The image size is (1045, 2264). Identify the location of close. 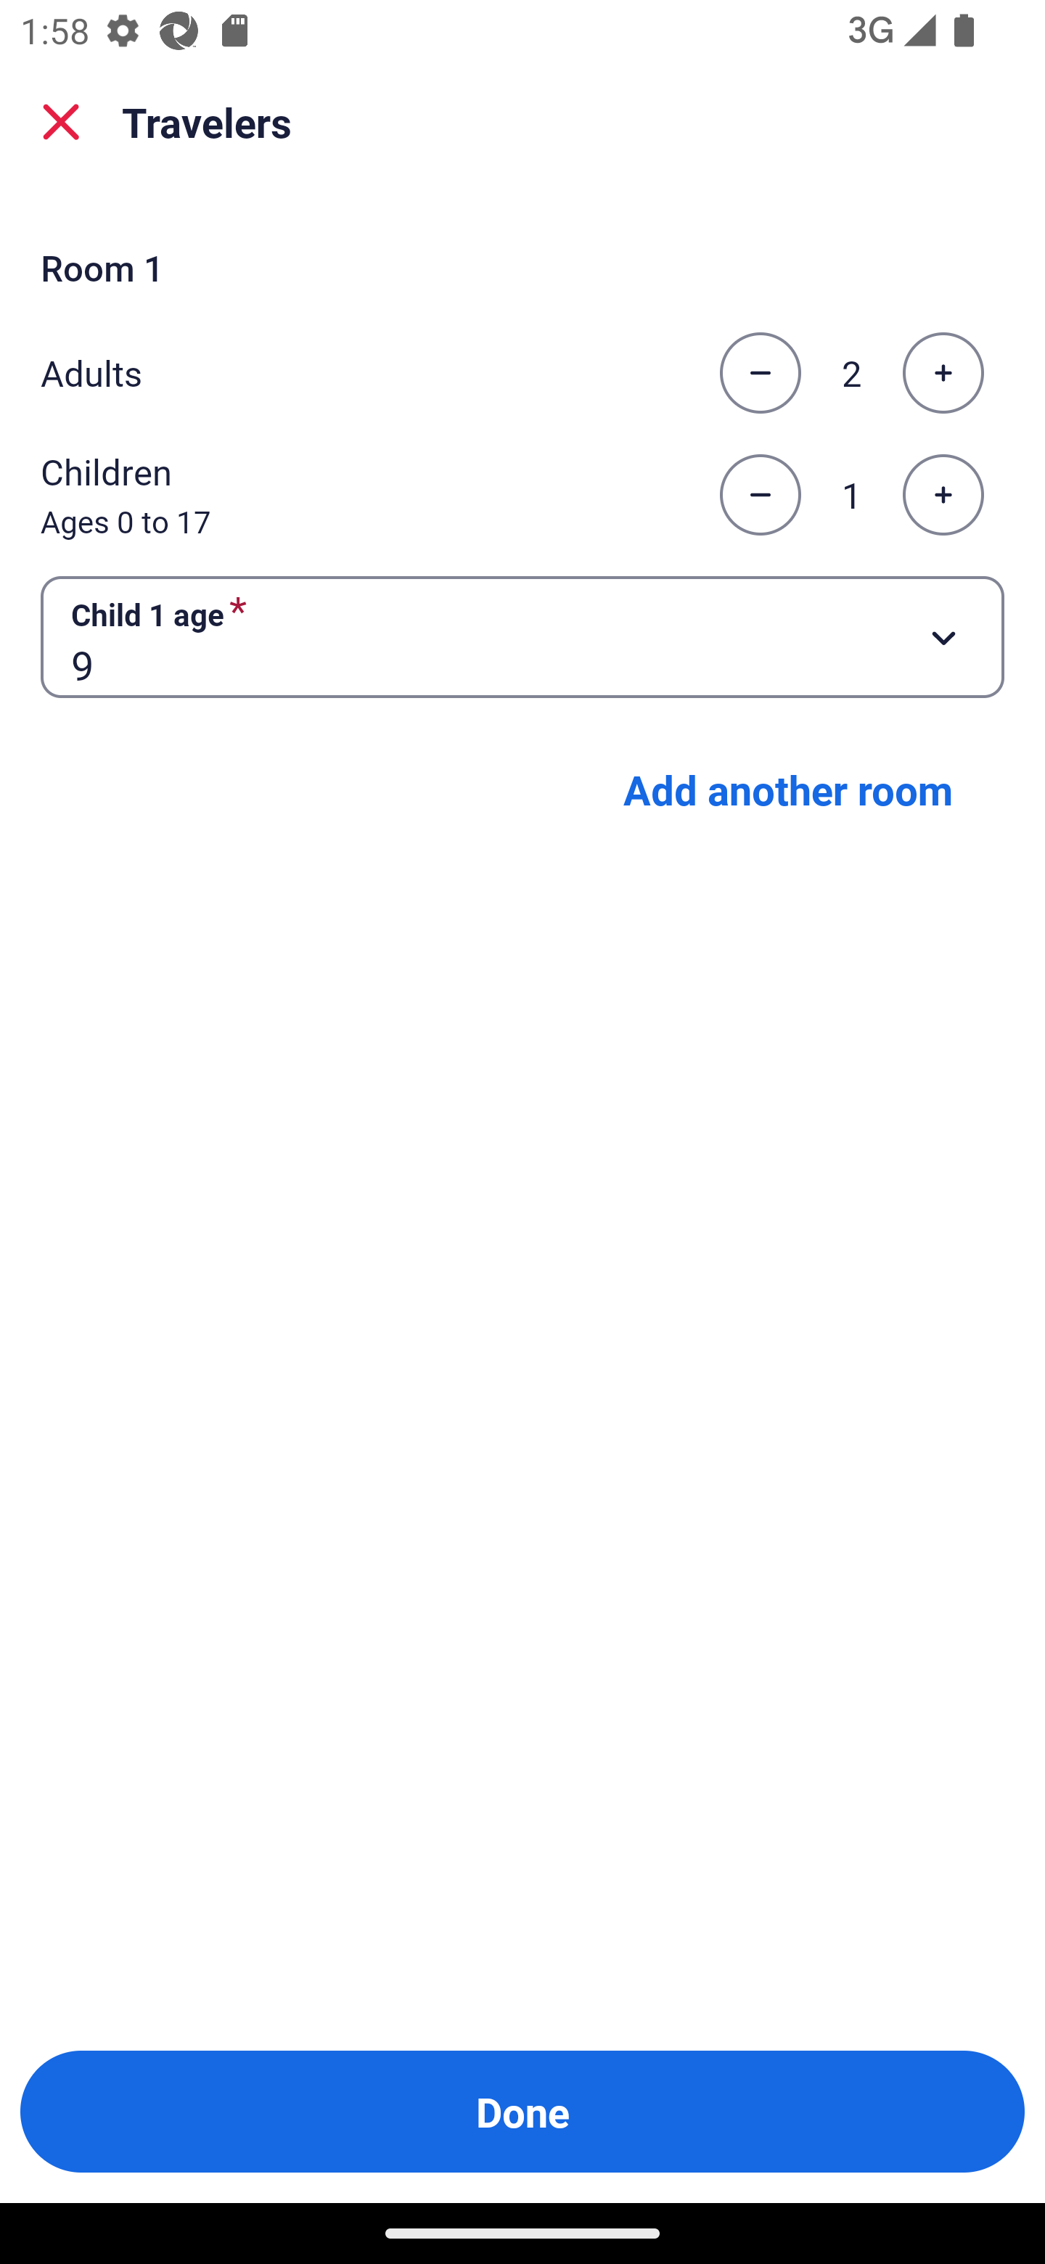
(61, 122).